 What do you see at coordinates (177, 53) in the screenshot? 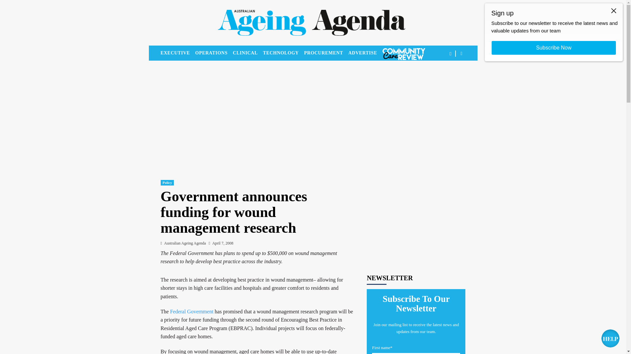
I see `EXECUTIVE` at bounding box center [177, 53].